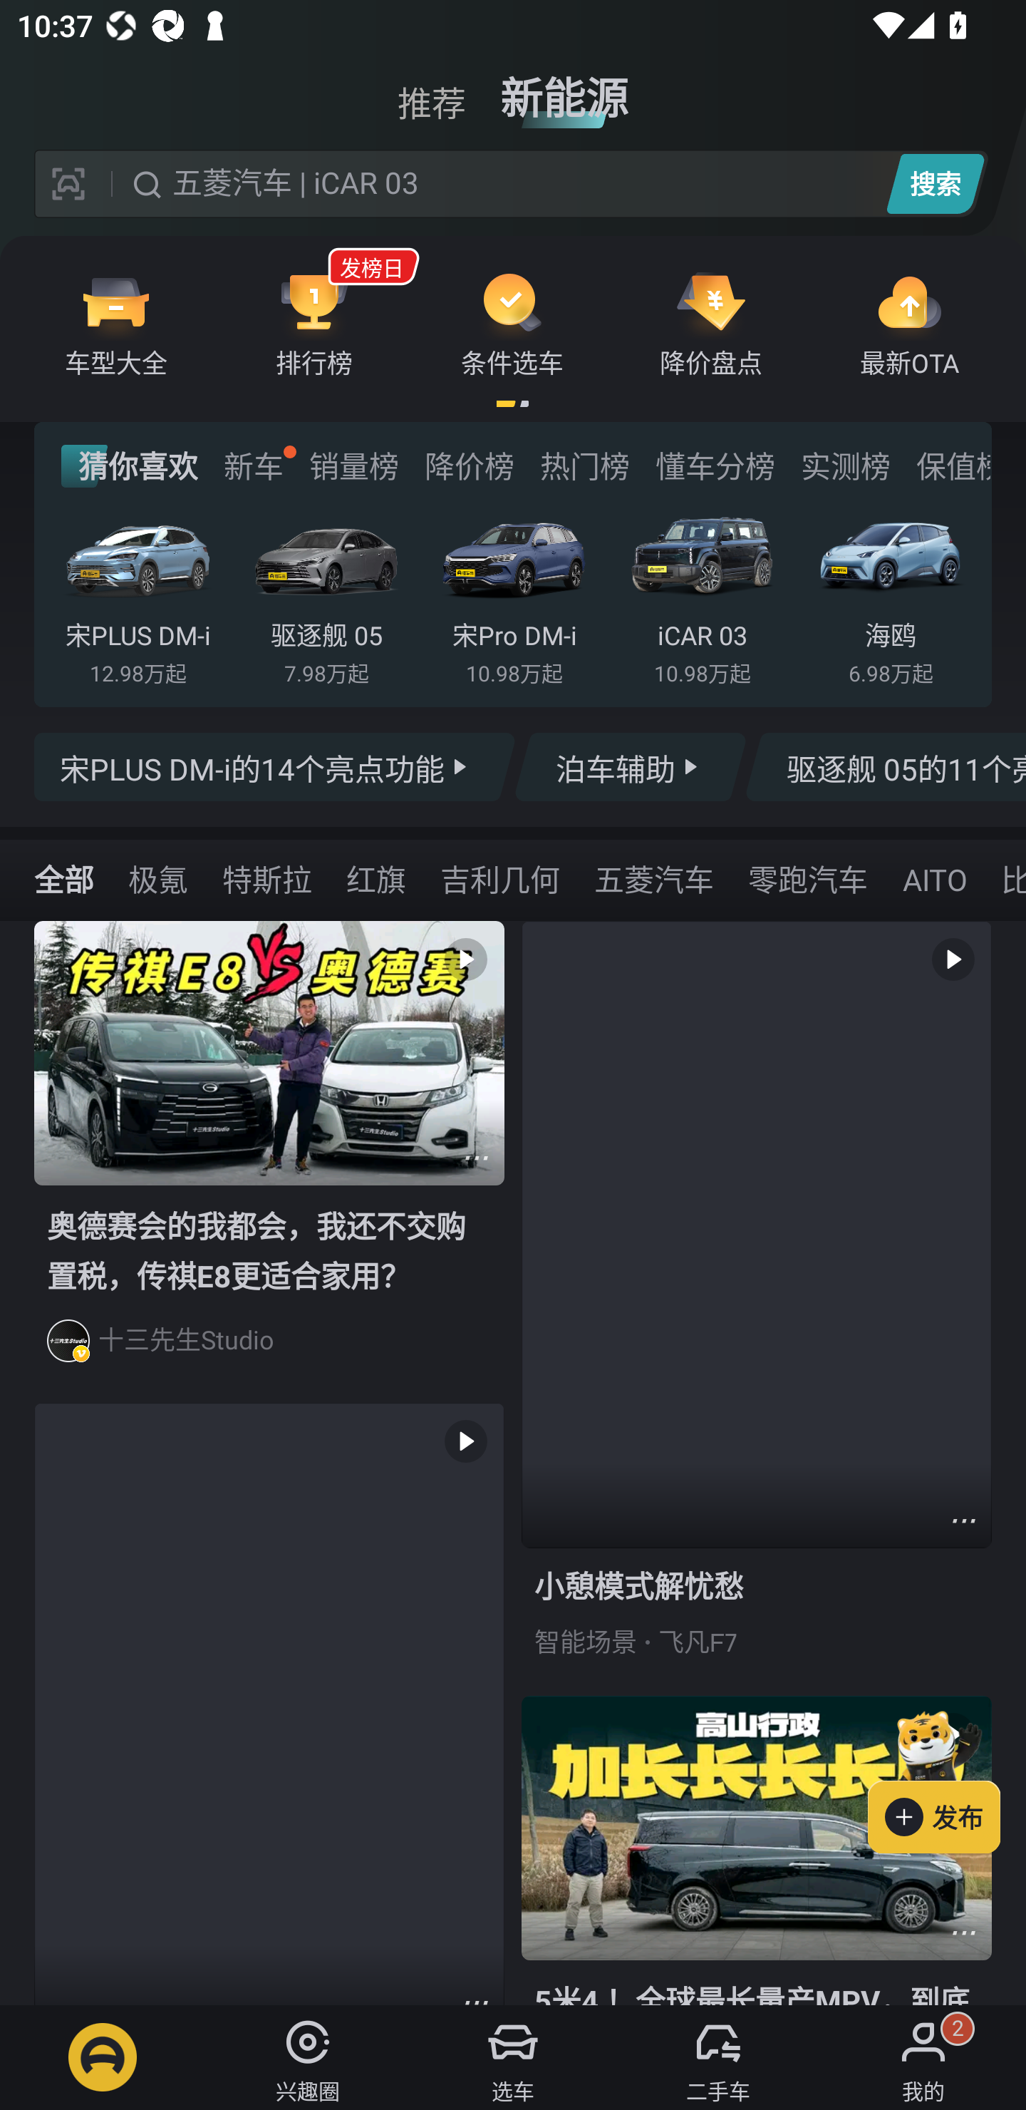 This screenshot has height=2110, width=1026. What do you see at coordinates (376, 878) in the screenshot?
I see `红旗` at bounding box center [376, 878].